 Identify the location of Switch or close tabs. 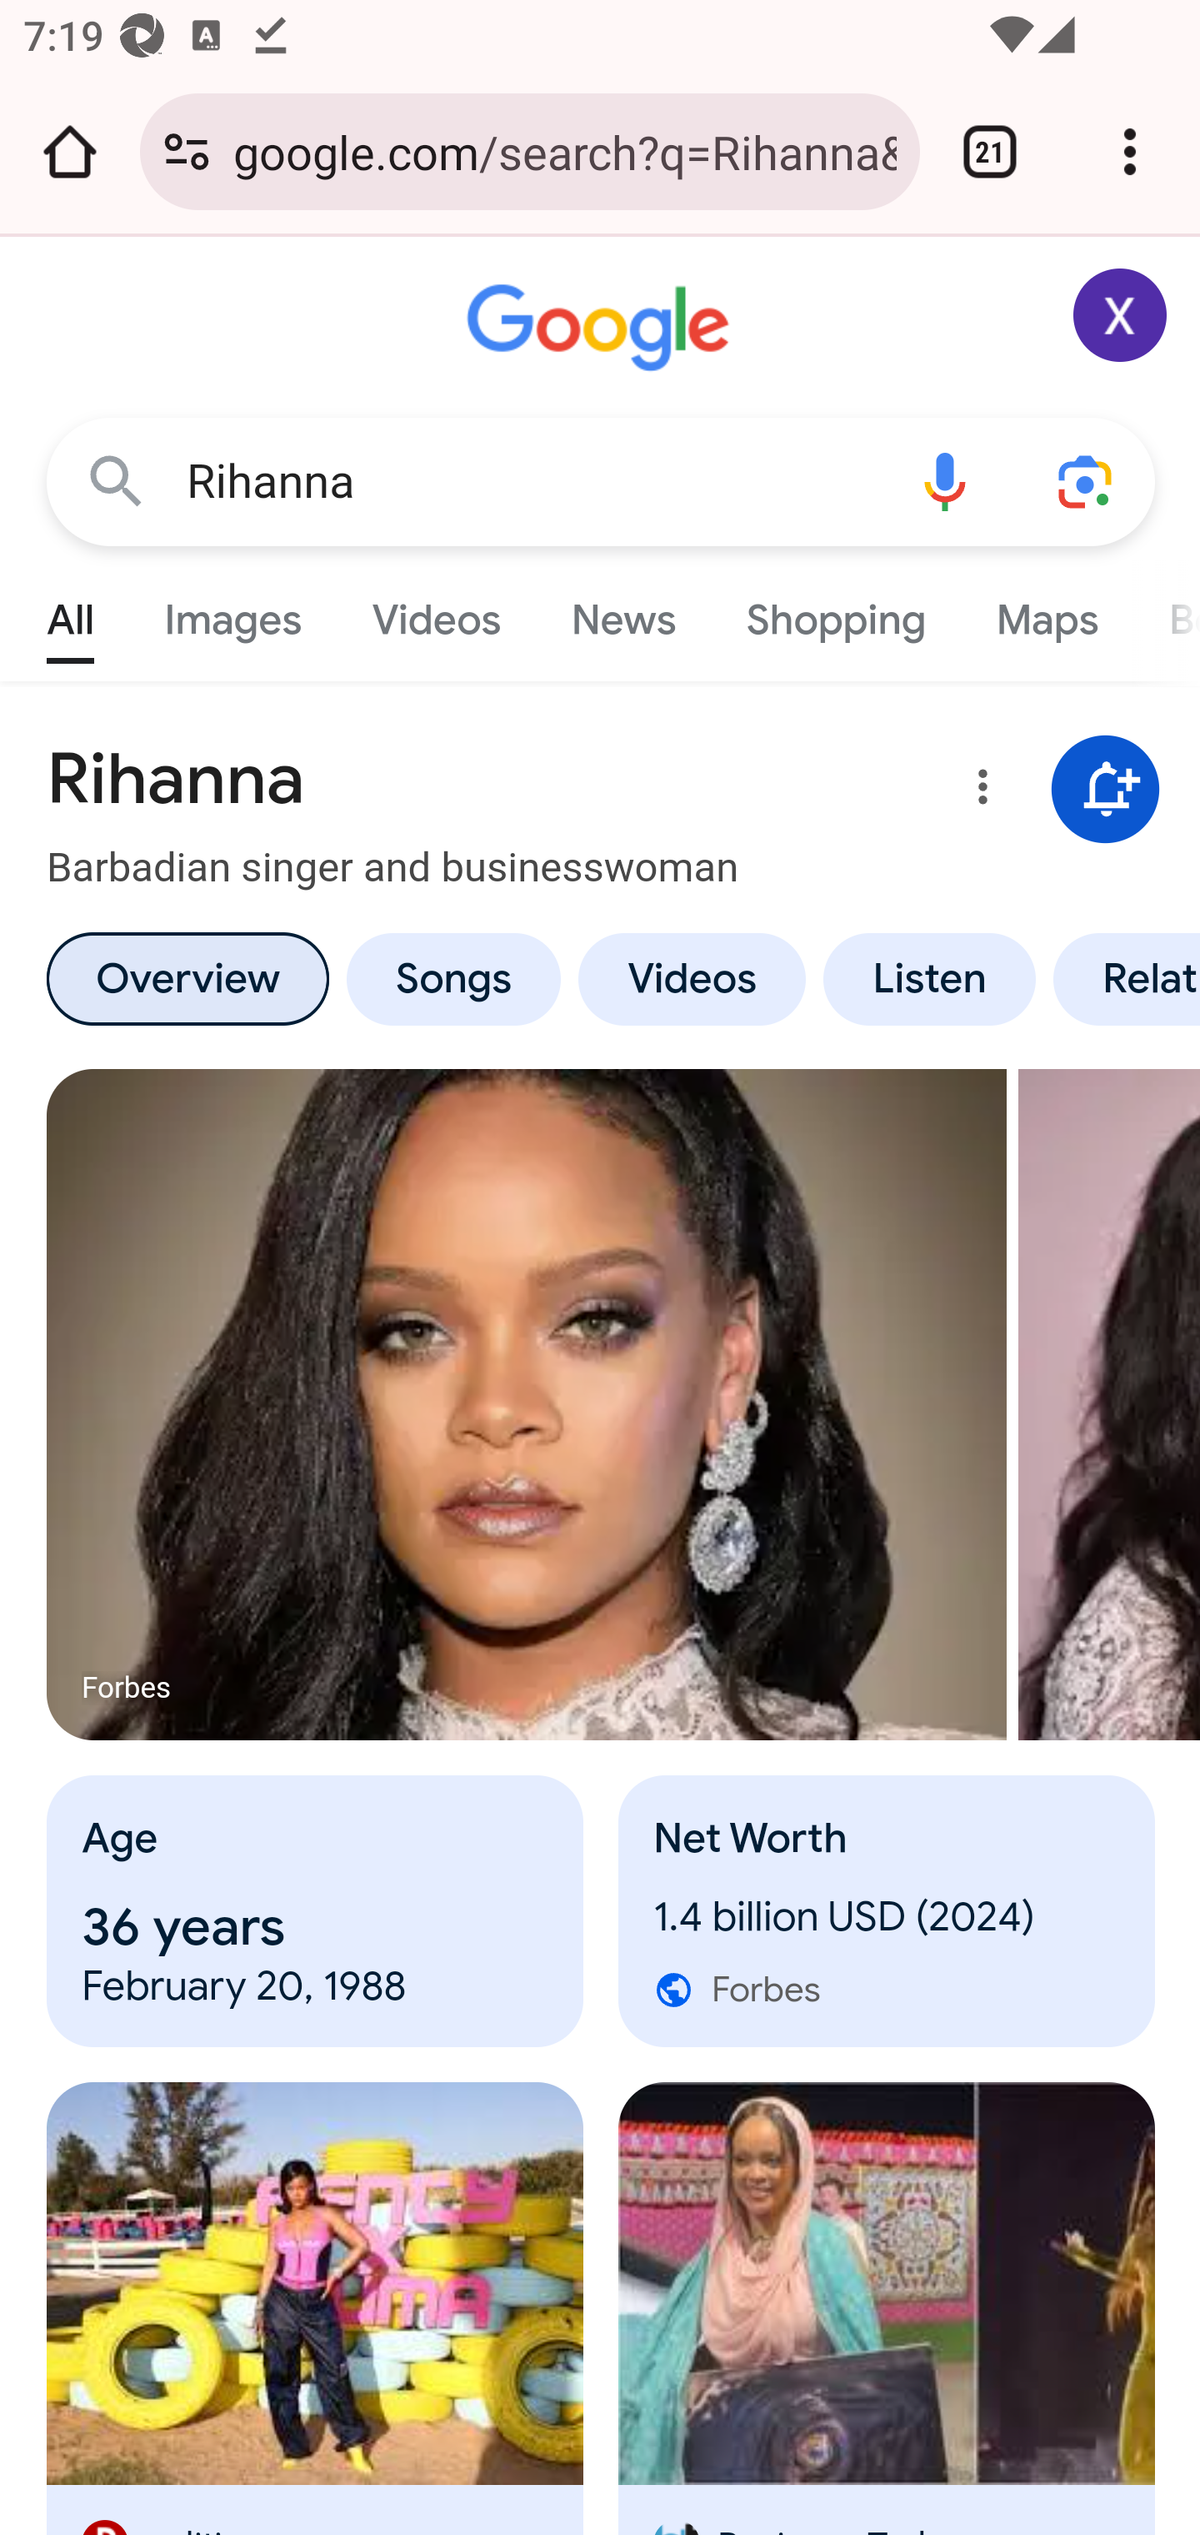
(990, 152).